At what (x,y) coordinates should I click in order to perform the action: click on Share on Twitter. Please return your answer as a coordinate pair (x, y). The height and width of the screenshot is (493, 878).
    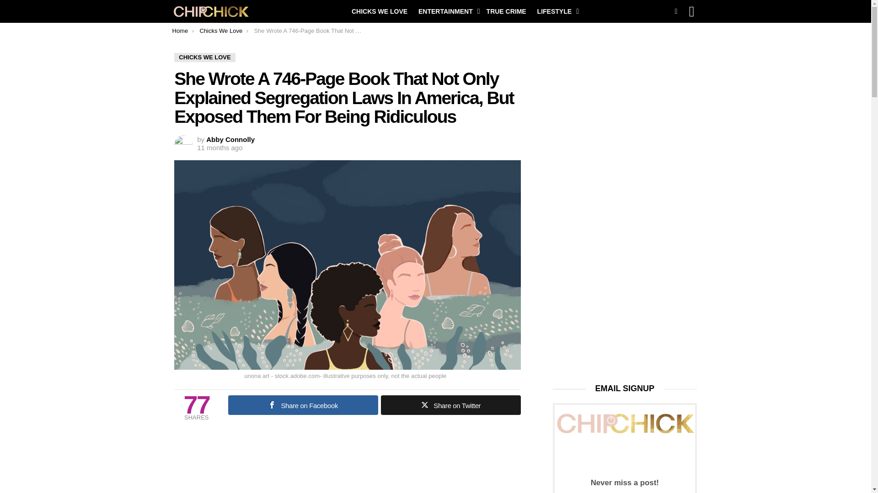
    Looking at the image, I should click on (451, 405).